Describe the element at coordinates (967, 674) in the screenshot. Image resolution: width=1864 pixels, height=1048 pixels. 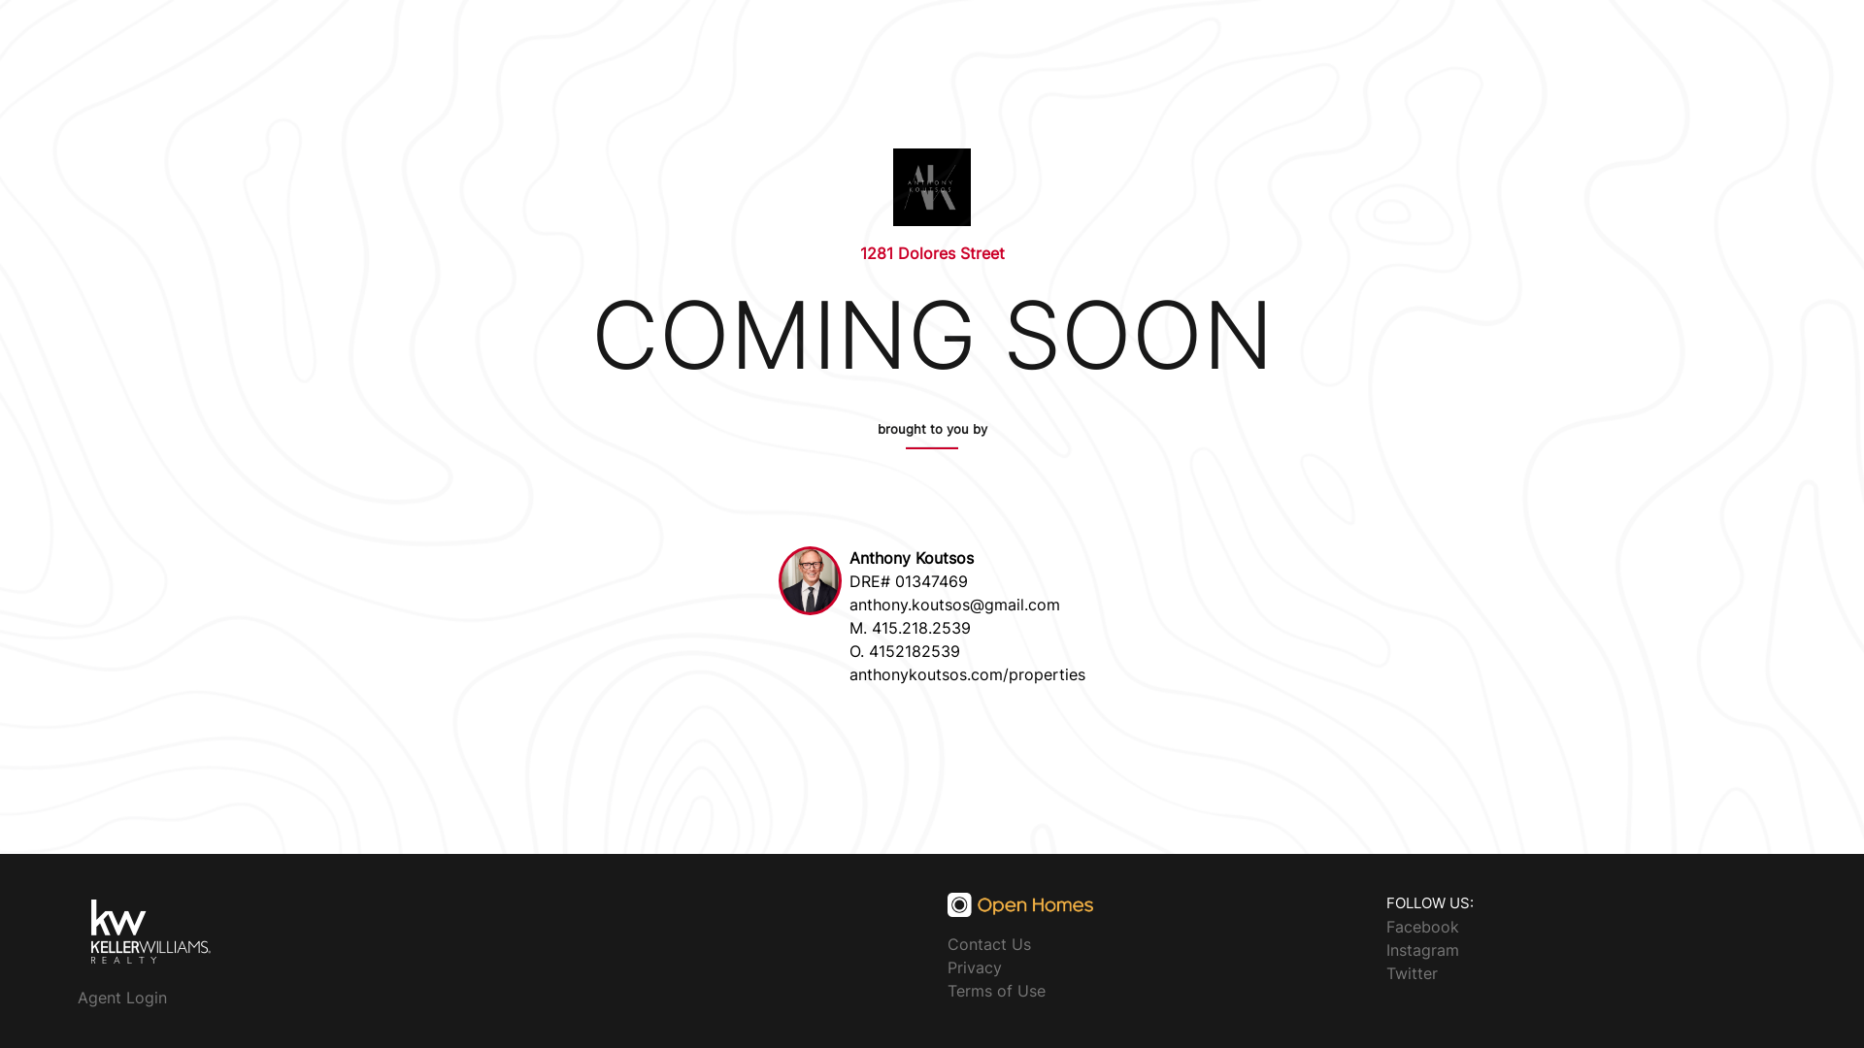
I see `anthonykoutsos.com/properties` at that location.